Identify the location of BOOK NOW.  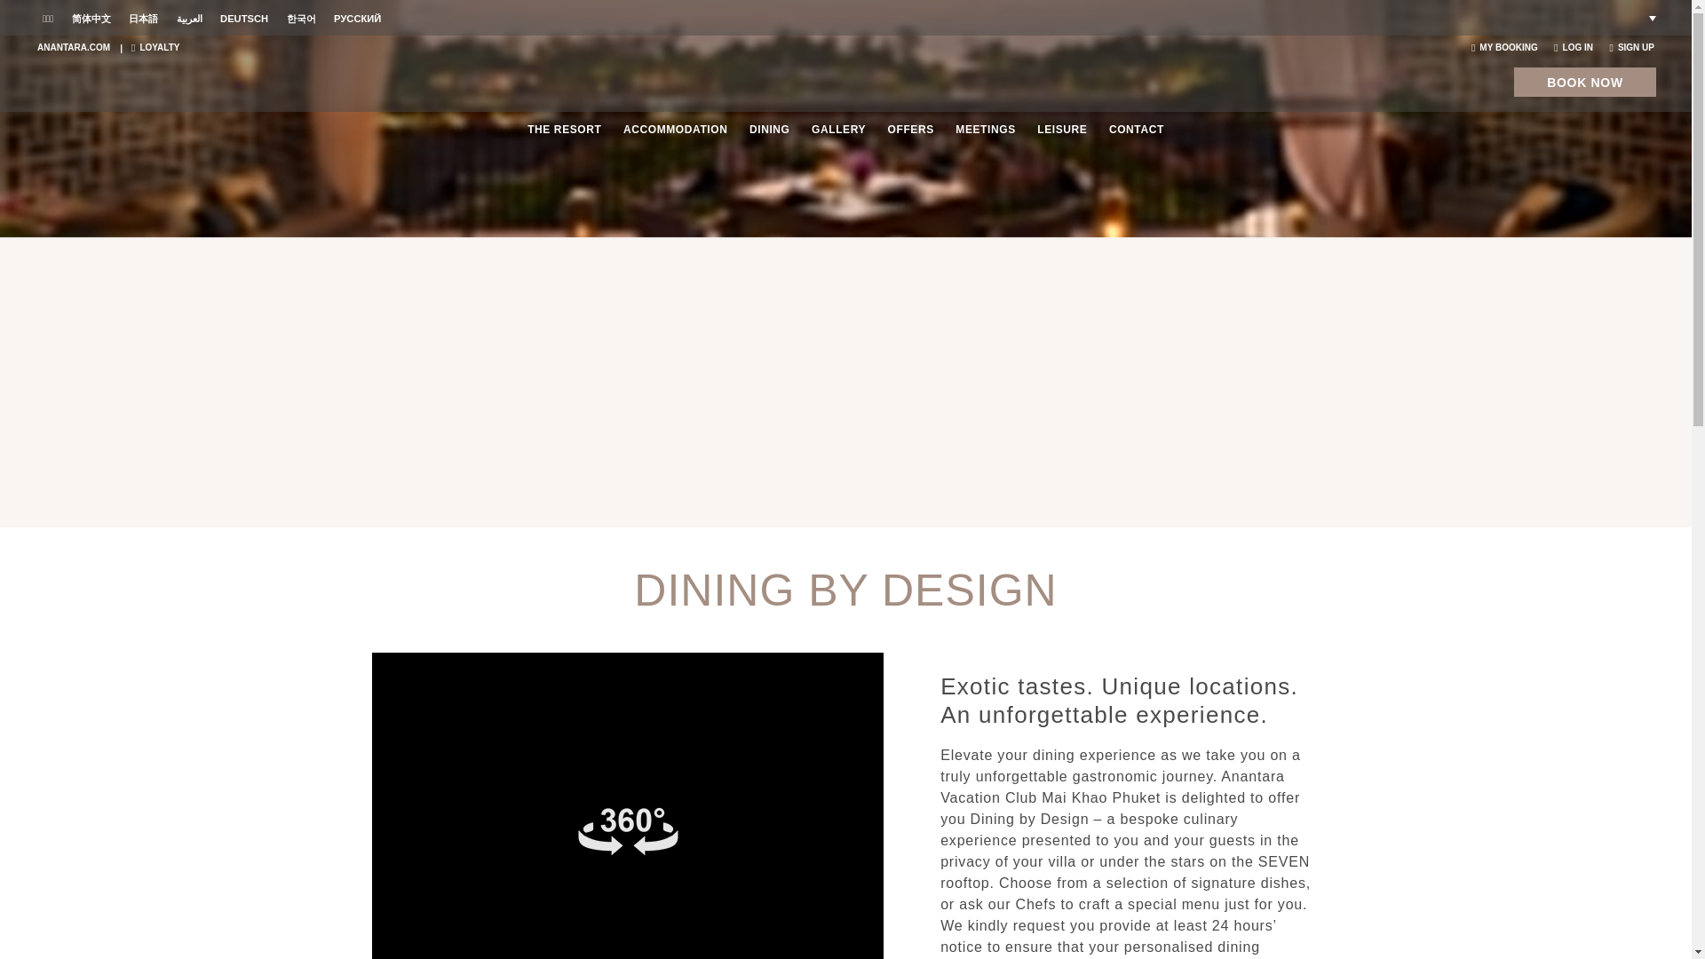
(1584, 82).